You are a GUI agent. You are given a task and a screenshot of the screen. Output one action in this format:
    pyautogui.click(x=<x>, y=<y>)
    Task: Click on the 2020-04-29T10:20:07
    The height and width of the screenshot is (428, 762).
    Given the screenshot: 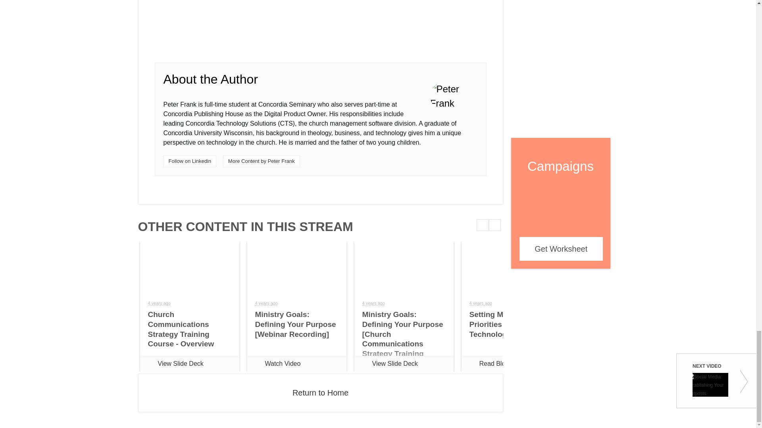 What is the action you would take?
    pyautogui.click(x=159, y=303)
    